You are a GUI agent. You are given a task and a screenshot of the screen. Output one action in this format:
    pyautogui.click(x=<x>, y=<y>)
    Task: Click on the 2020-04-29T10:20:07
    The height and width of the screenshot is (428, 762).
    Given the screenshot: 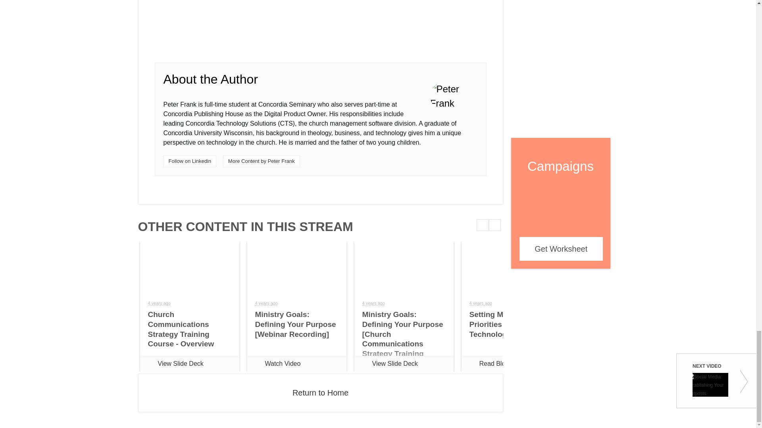 What is the action you would take?
    pyautogui.click(x=159, y=303)
    